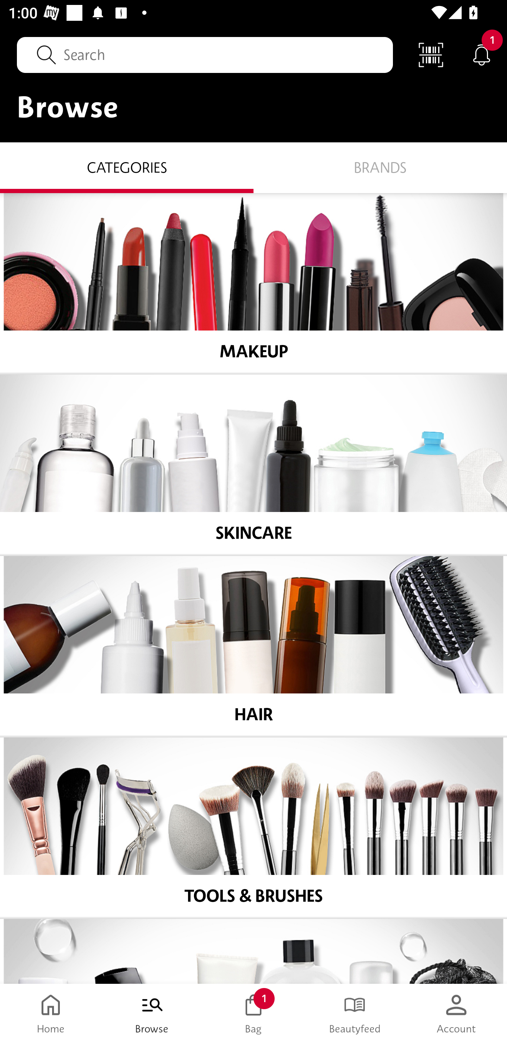 This screenshot has height=1043, width=507. I want to click on Bag 1 Bag, so click(254, 1013).